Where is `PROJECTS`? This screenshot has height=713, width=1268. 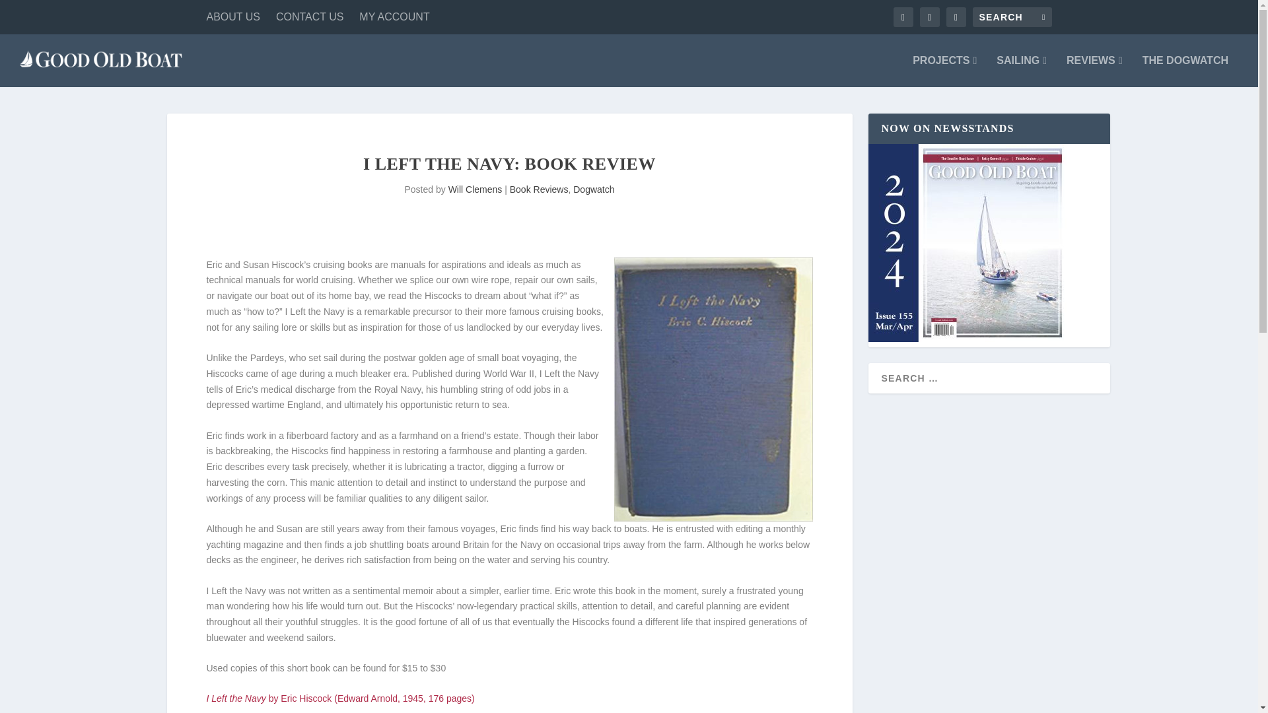
PROJECTS is located at coordinates (944, 71).